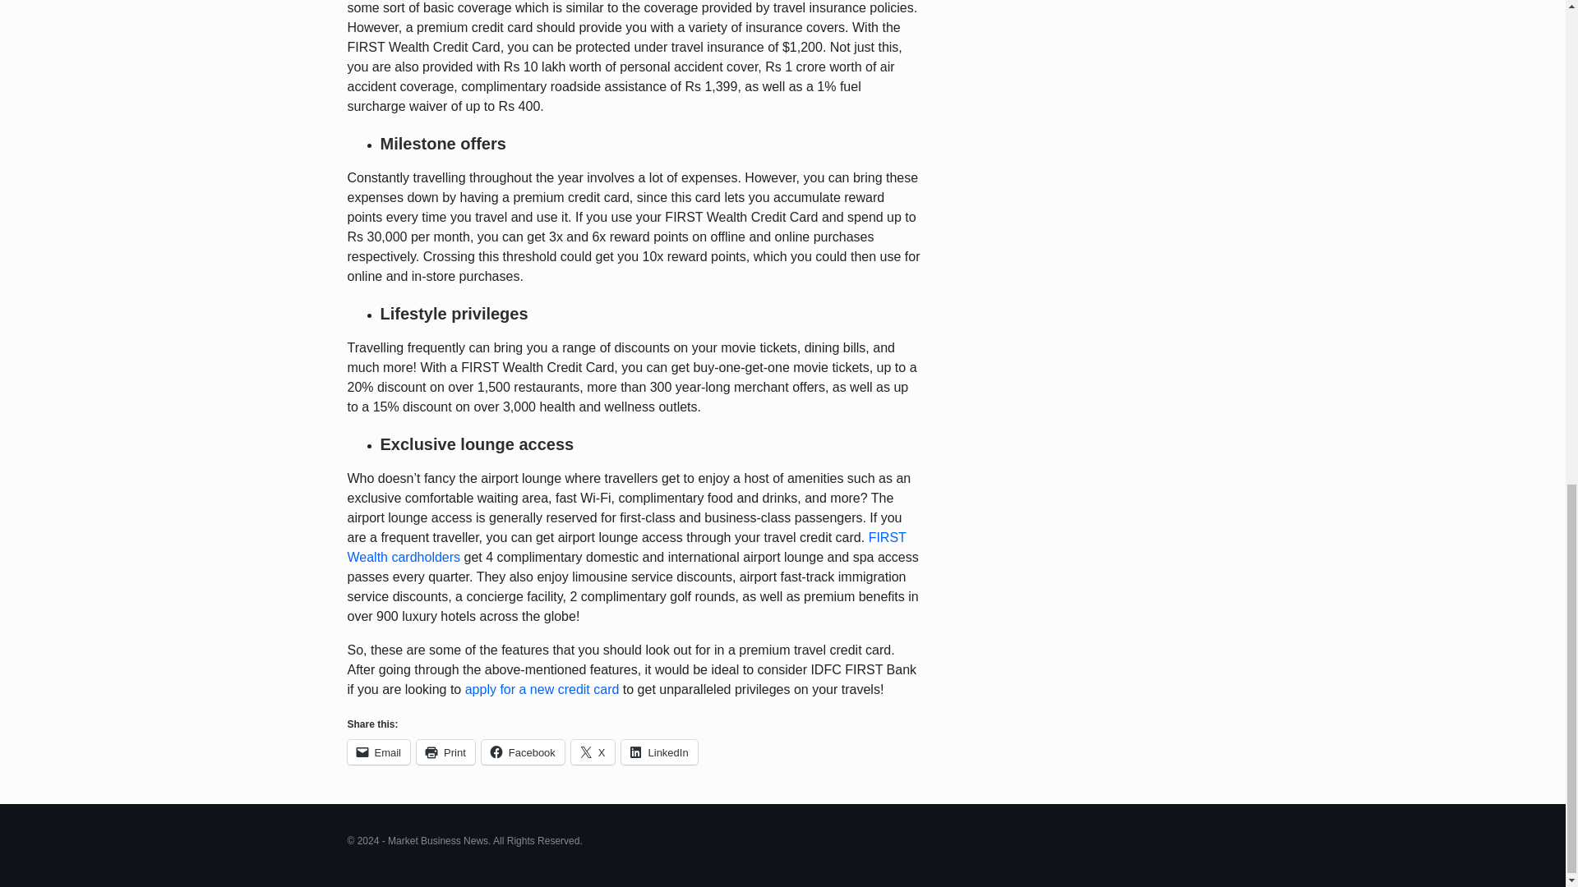 Image resolution: width=1578 pixels, height=887 pixels. What do you see at coordinates (378, 751) in the screenshot?
I see `Email` at bounding box center [378, 751].